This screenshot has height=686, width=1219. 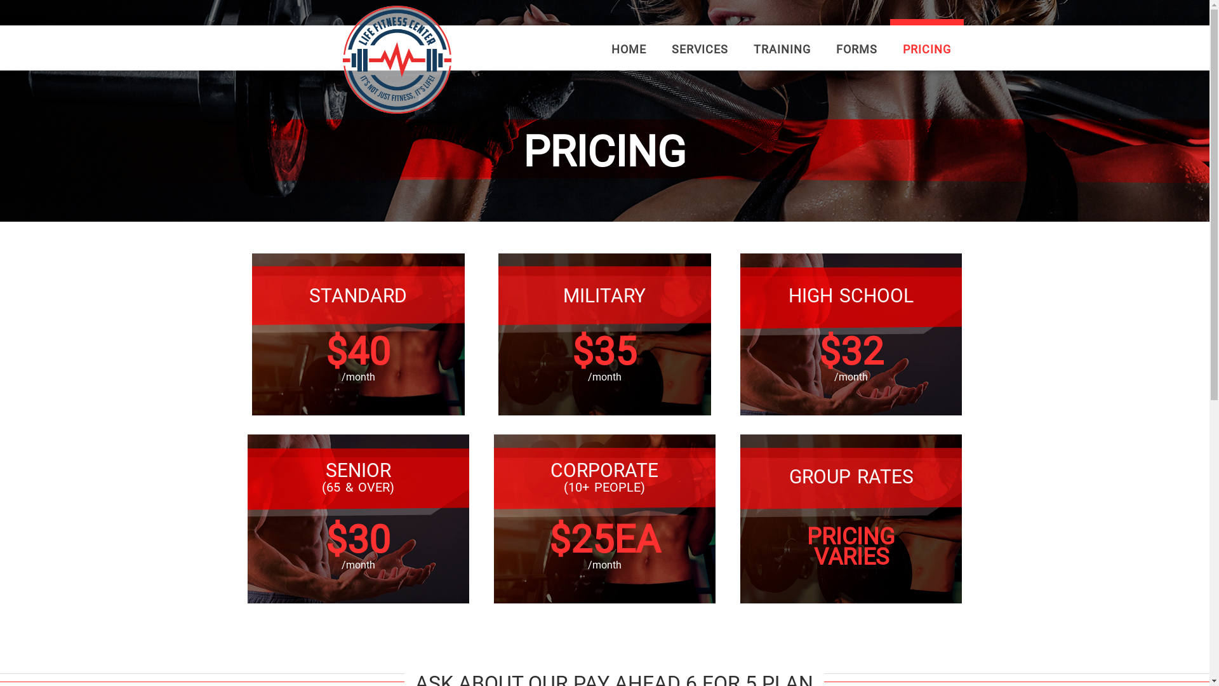 What do you see at coordinates (927, 50) in the screenshot?
I see `PRICING` at bounding box center [927, 50].